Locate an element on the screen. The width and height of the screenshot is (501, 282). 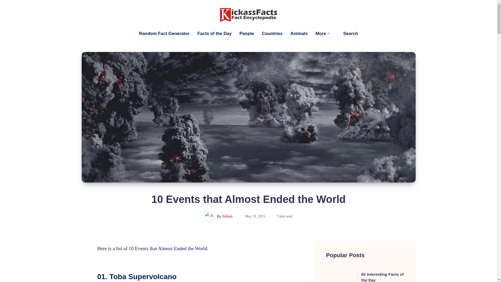
Animals is located at coordinates (299, 33).